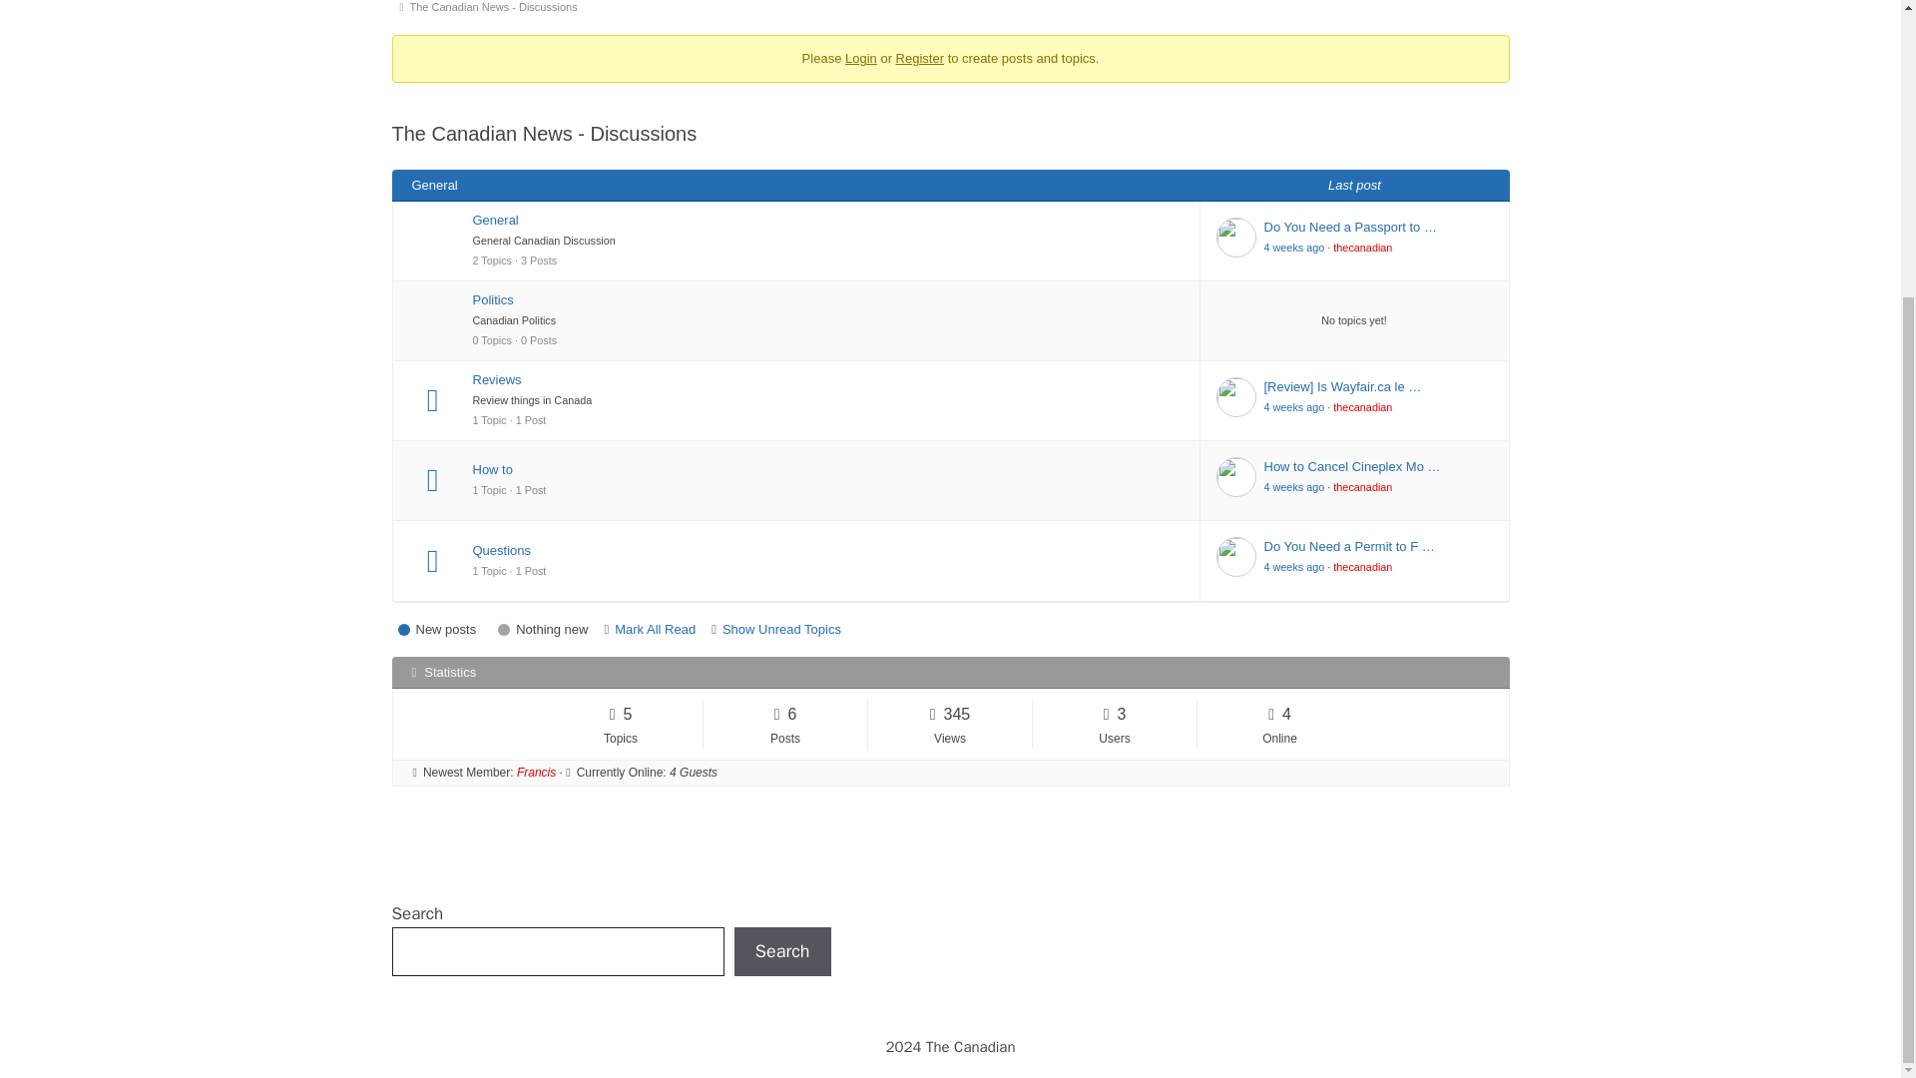  I want to click on How to, so click(828, 469).